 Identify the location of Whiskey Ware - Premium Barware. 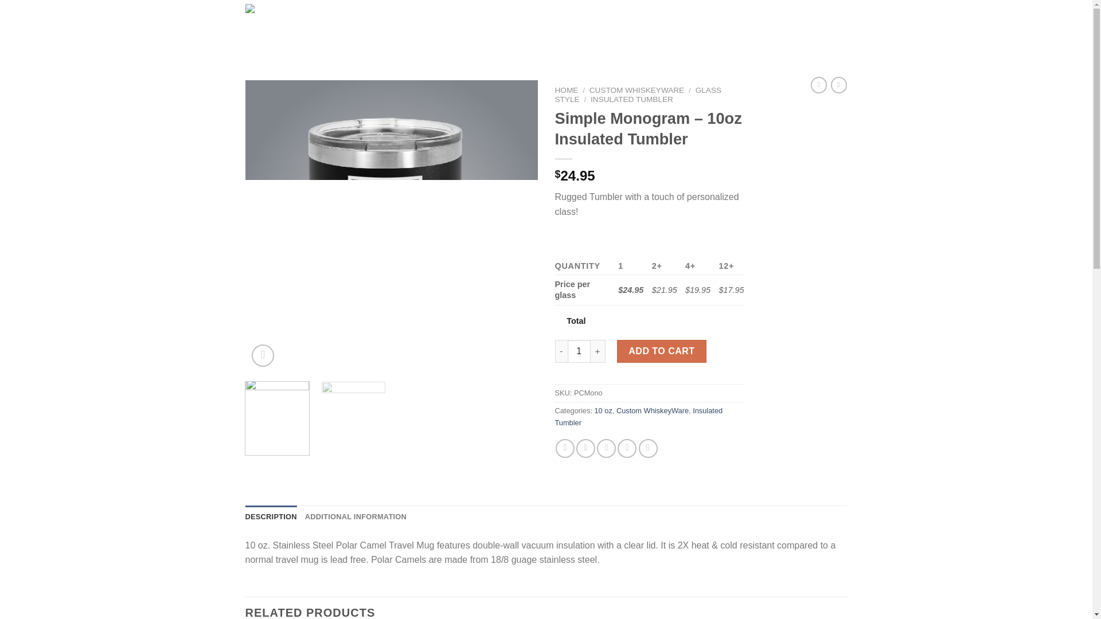
(292, 29).